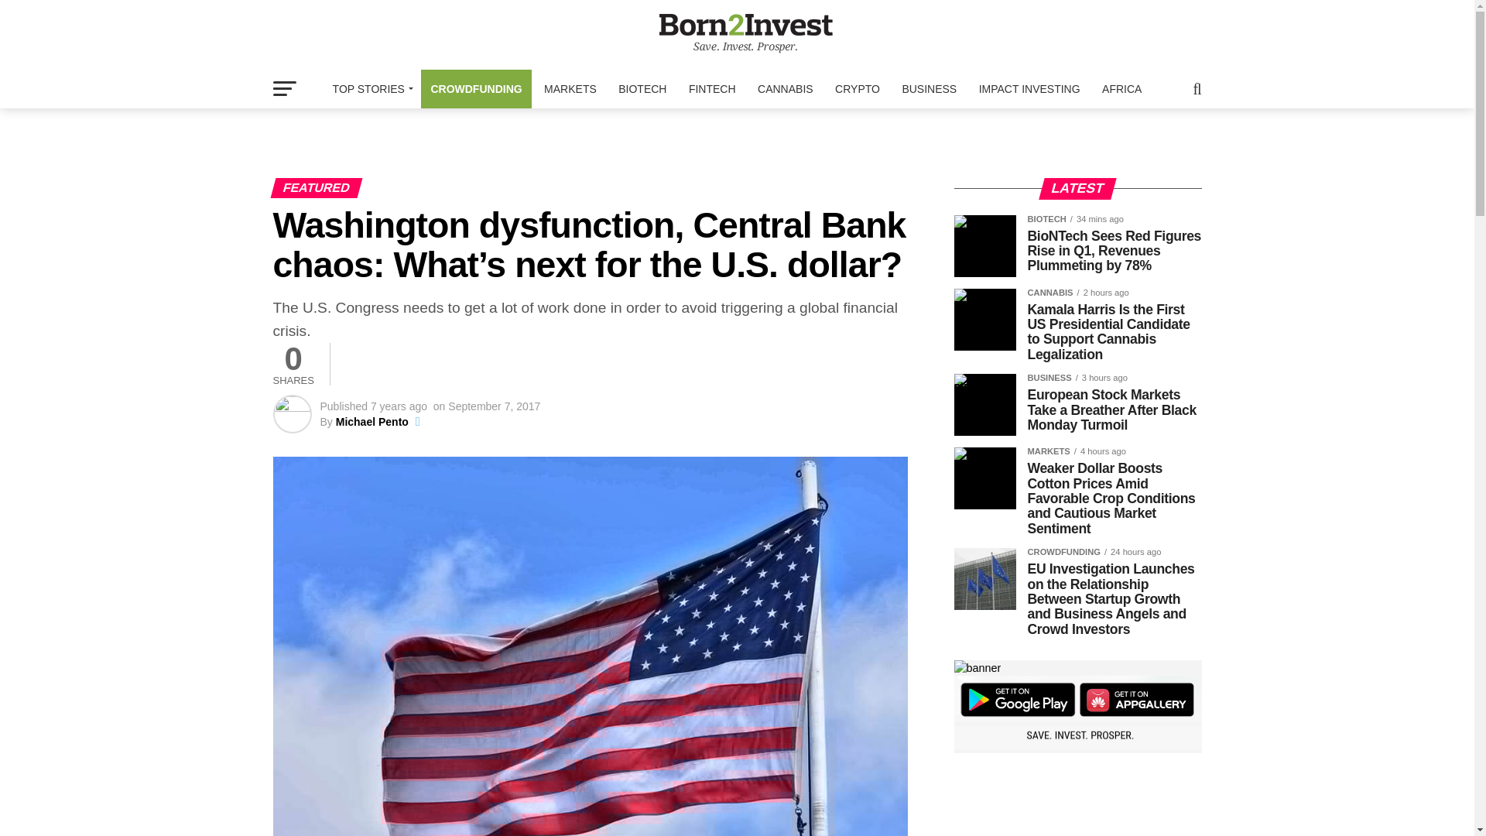  What do you see at coordinates (786, 88) in the screenshot?
I see `CANNABIS` at bounding box center [786, 88].